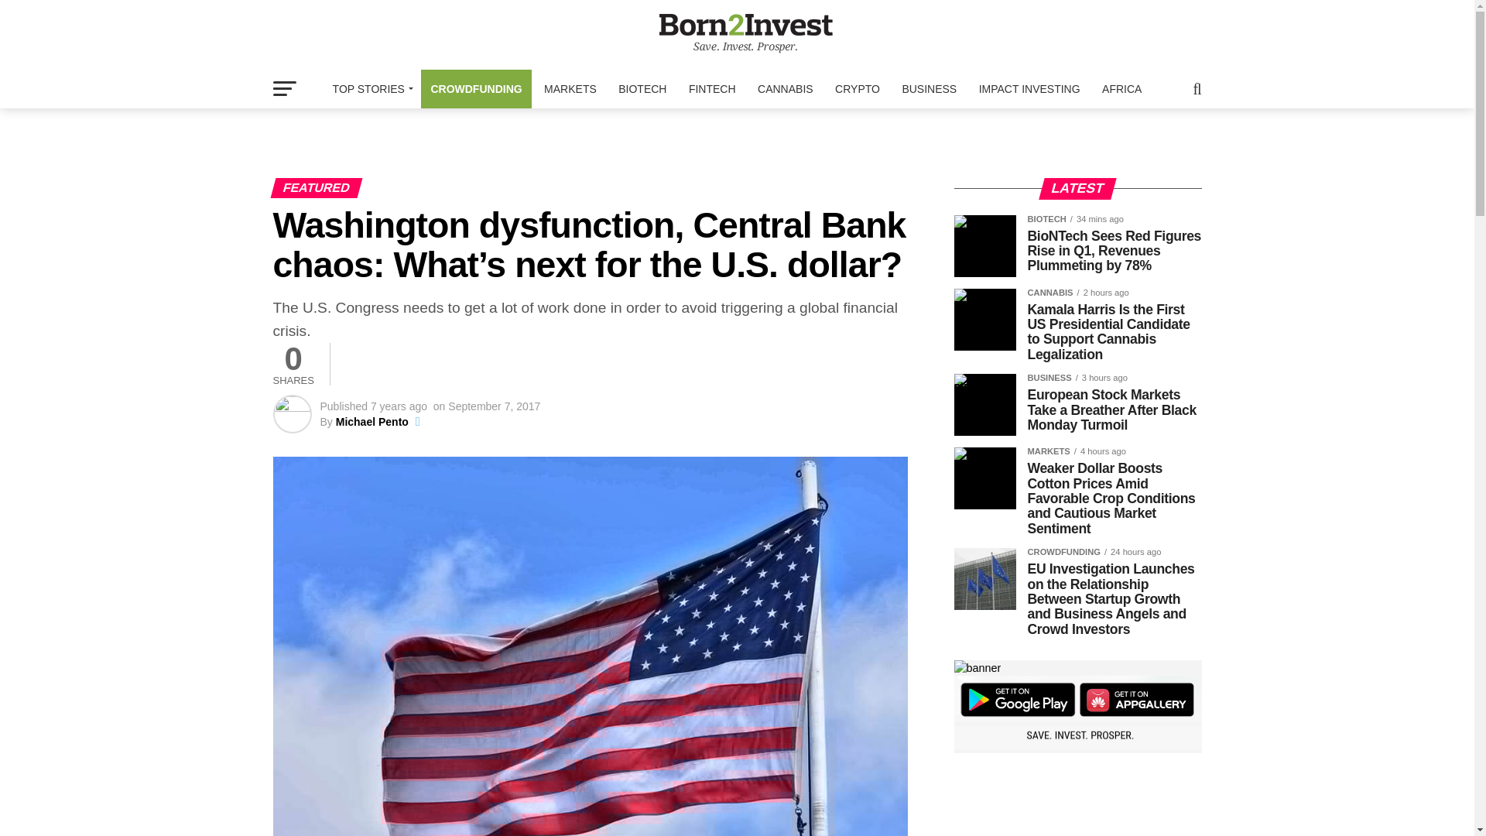  What do you see at coordinates (786, 88) in the screenshot?
I see `CANNABIS` at bounding box center [786, 88].